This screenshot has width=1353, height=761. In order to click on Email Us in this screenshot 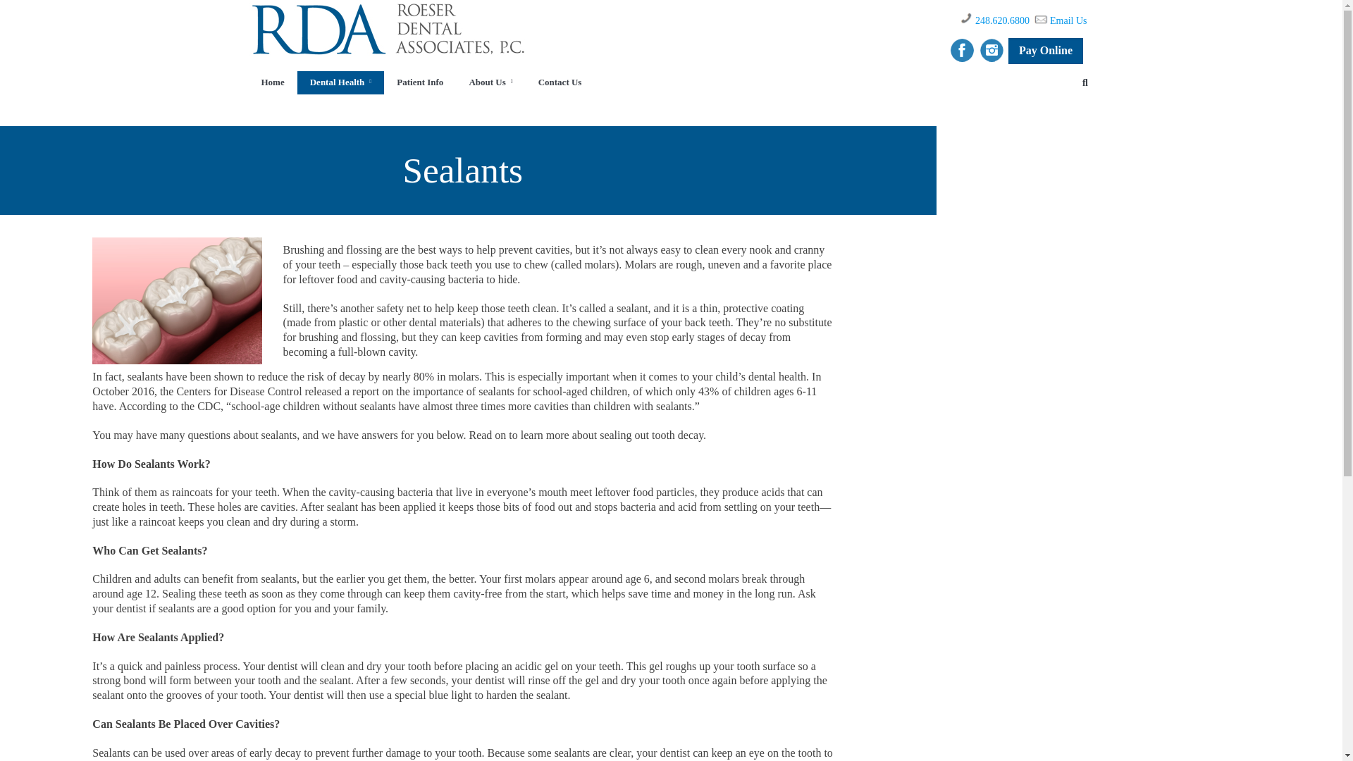, I will do `click(1068, 20)`.